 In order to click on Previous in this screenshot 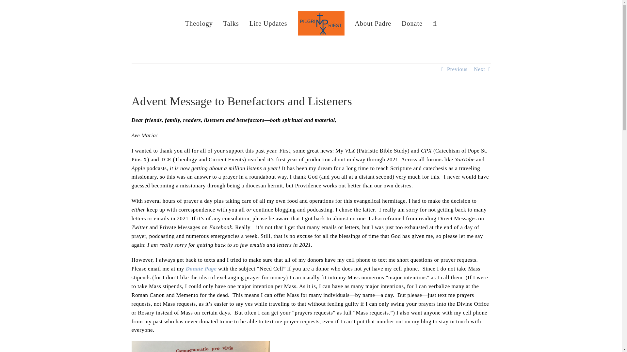, I will do `click(457, 69)`.